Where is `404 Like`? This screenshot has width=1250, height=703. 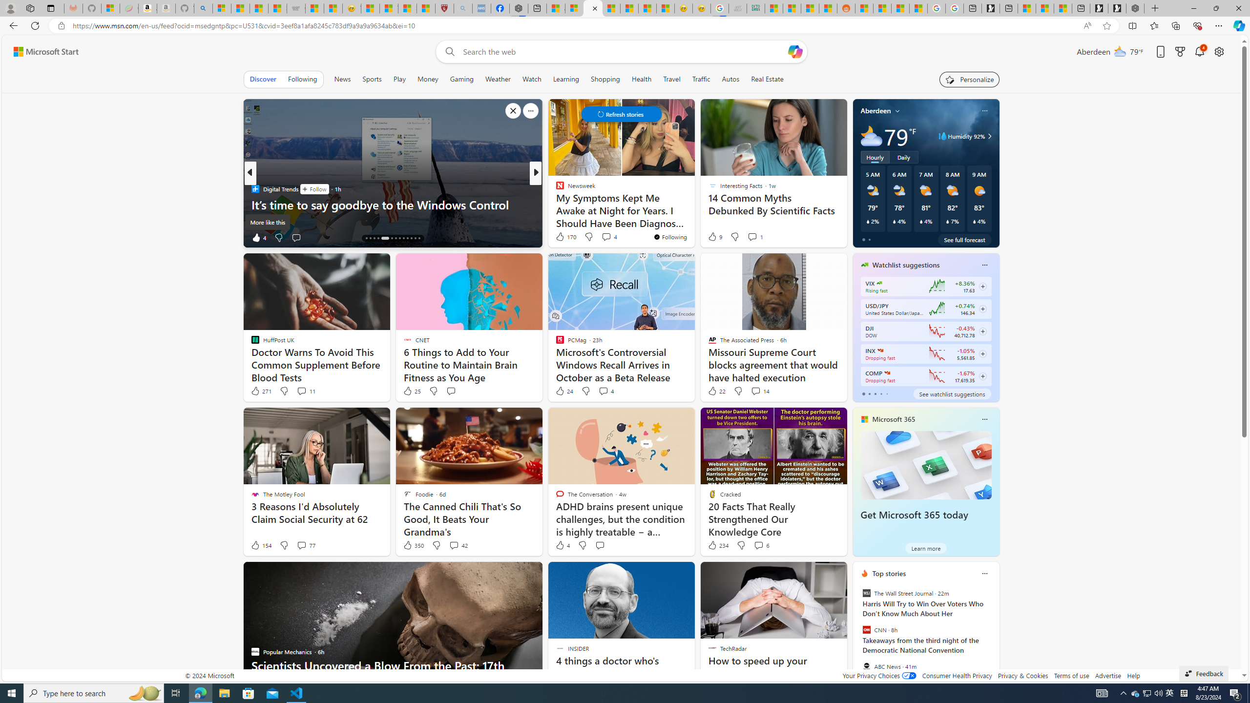 404 Like is located at coordinates (562, 237).